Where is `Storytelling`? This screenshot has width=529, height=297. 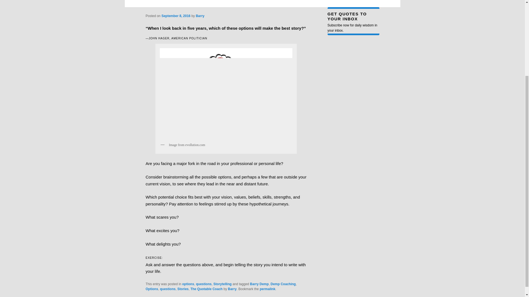 Storytelling is located at coordinates (223, 284).